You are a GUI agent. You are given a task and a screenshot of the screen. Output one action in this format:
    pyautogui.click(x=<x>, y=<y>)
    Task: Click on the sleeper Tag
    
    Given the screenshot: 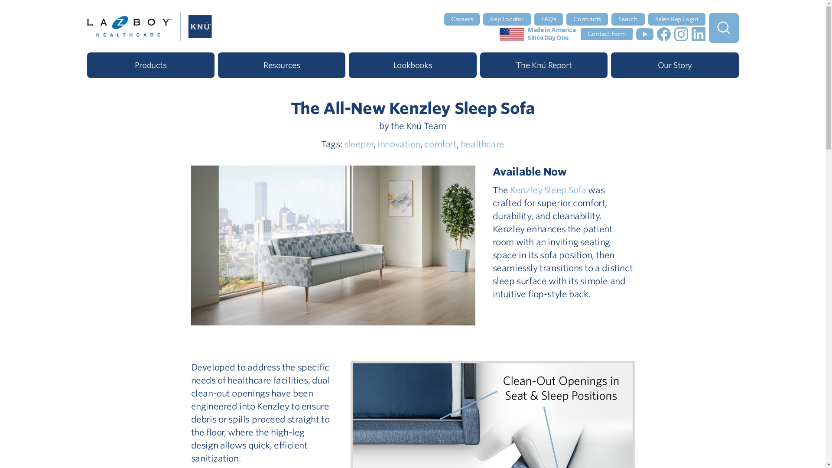 What is the action you would take?
    pyautogui.click(x=359, y=144)
    